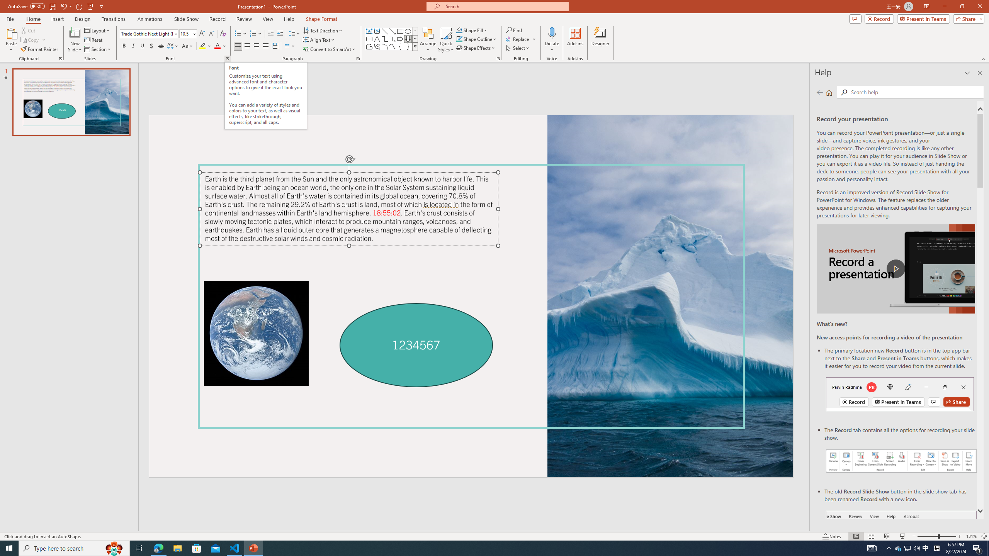  Describe the element at coordinates (223, 34) in the screenshot. I see `Clear Formatting` at that location.